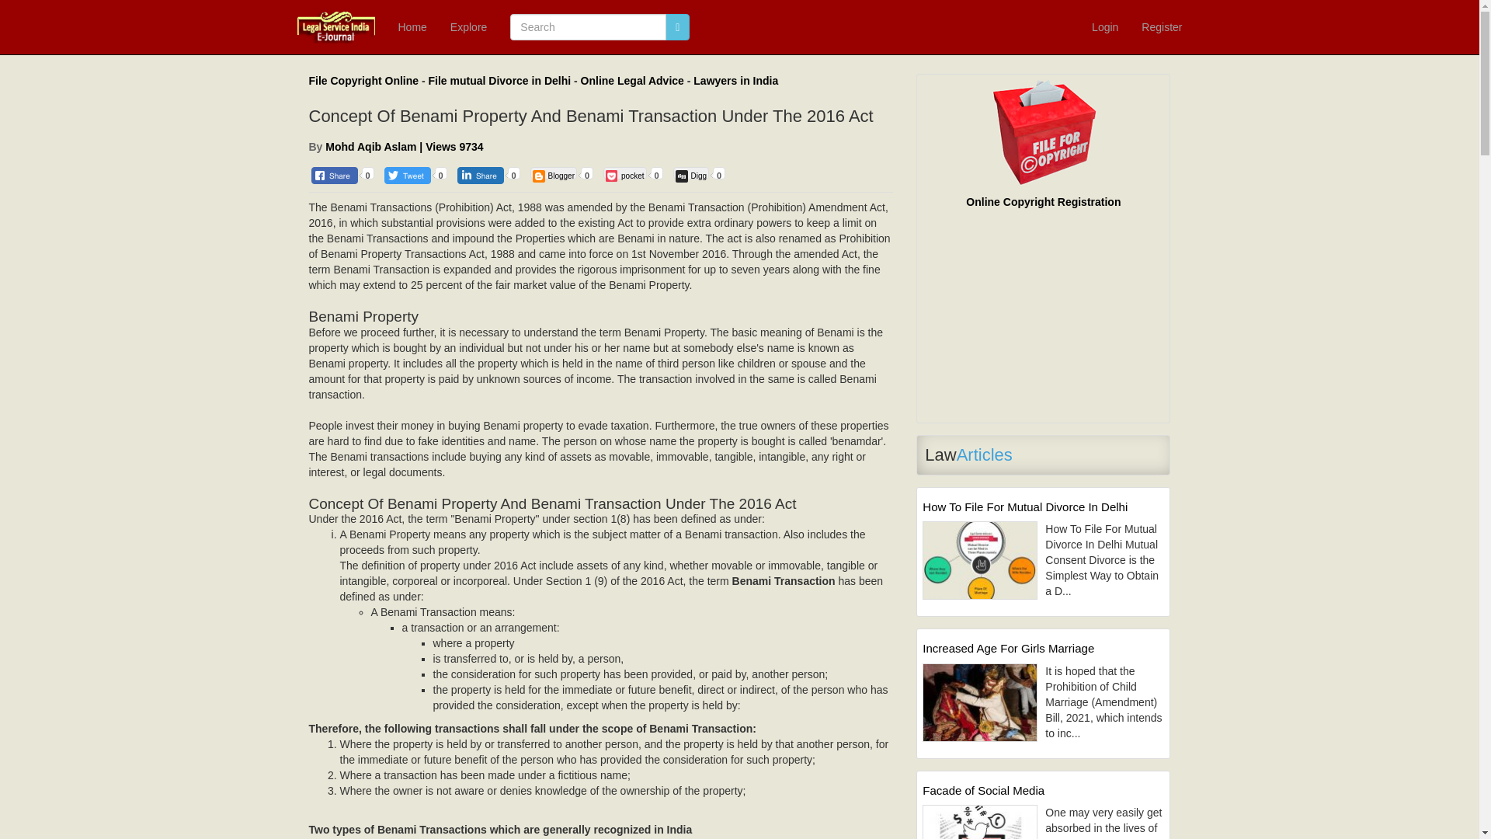 This screenshot has width=1491, height=839. What do you see at coordinates (363, 81) in the screenshot?
I see `Copyright` at bounding box center [363, 81].